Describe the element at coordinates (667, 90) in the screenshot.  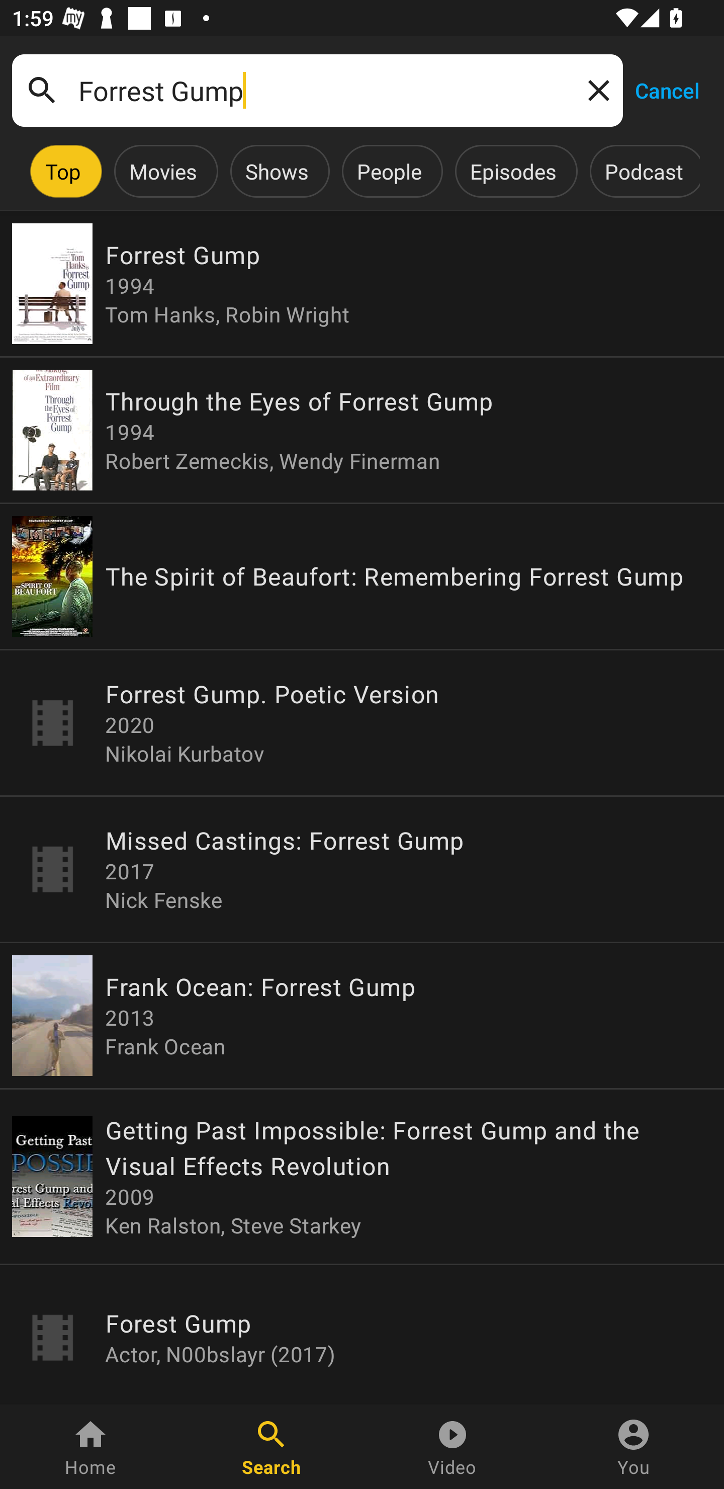
I see `Cancel` at that location.